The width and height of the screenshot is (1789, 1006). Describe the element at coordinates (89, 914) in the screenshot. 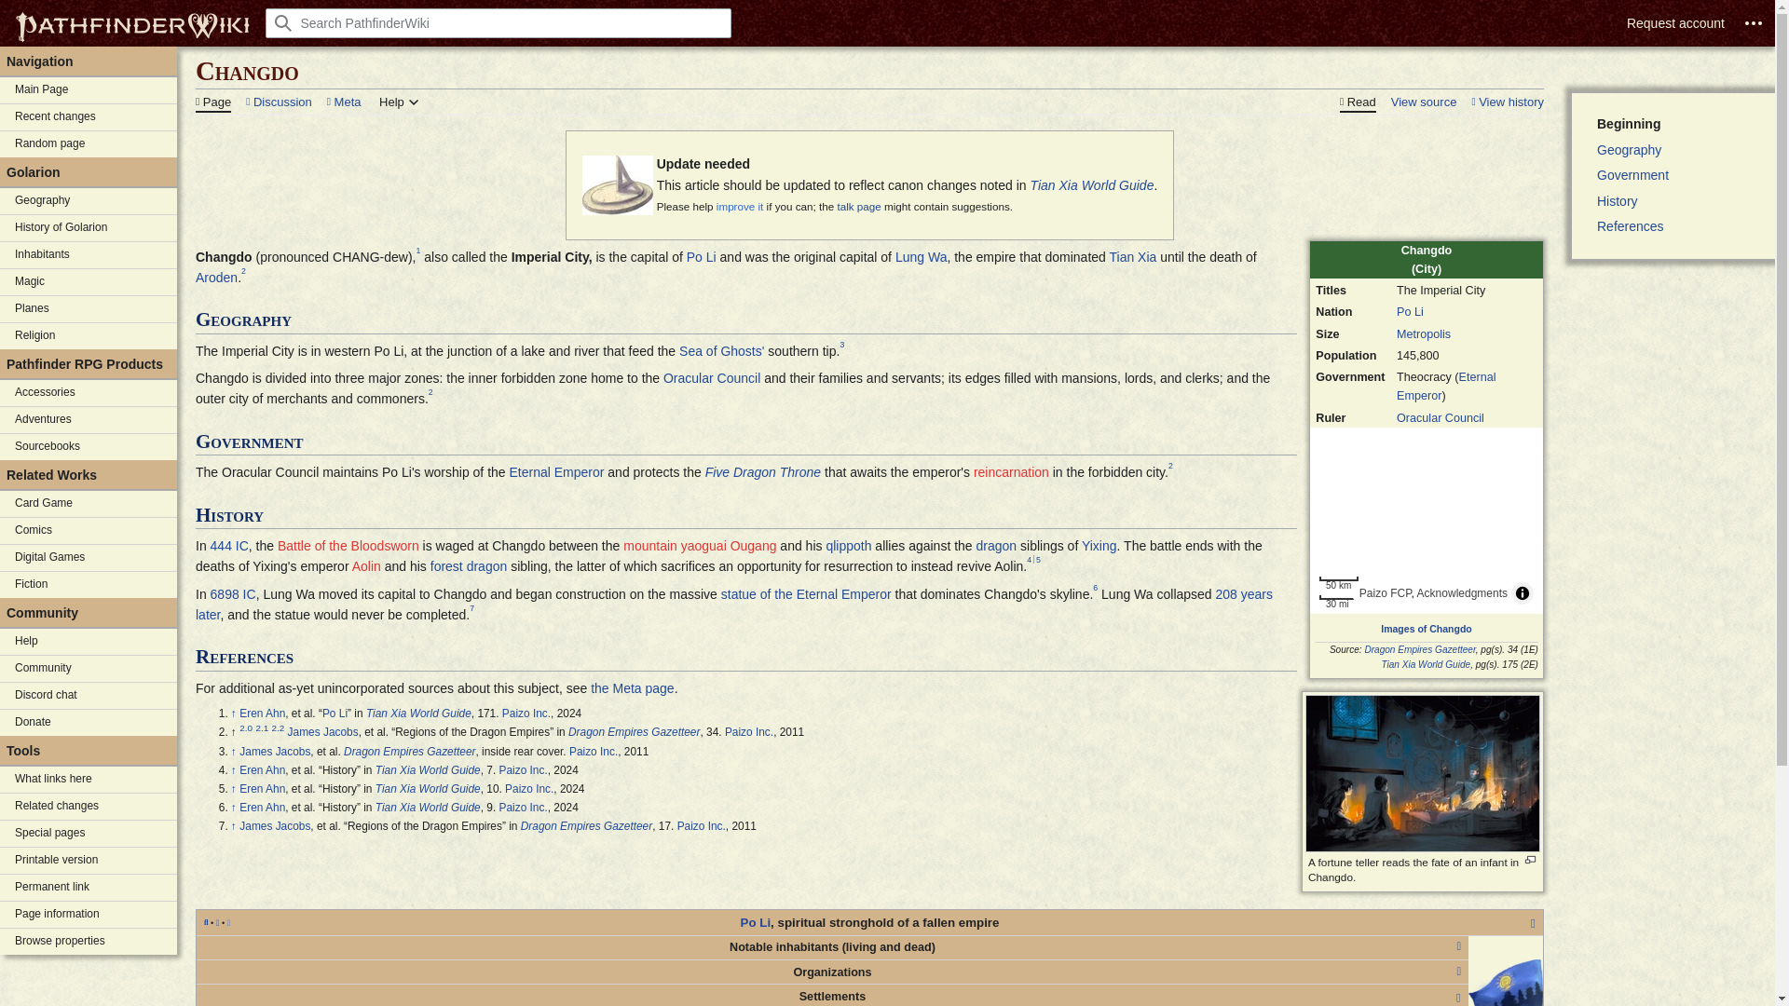

I see `Page information` at that location.